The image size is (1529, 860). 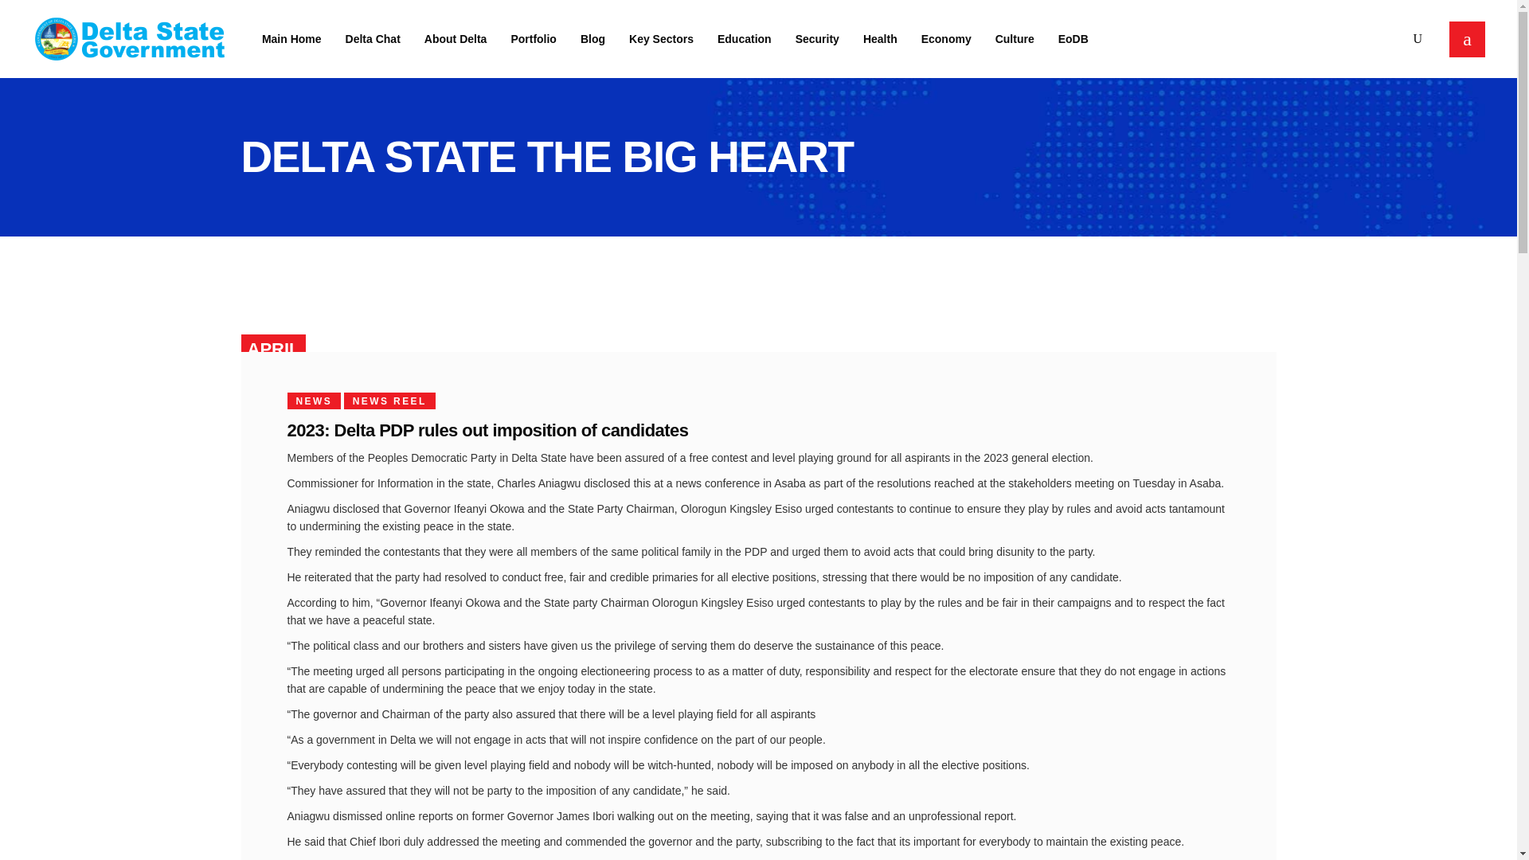 I want to click on About Delta, so click(x=456, y=38).